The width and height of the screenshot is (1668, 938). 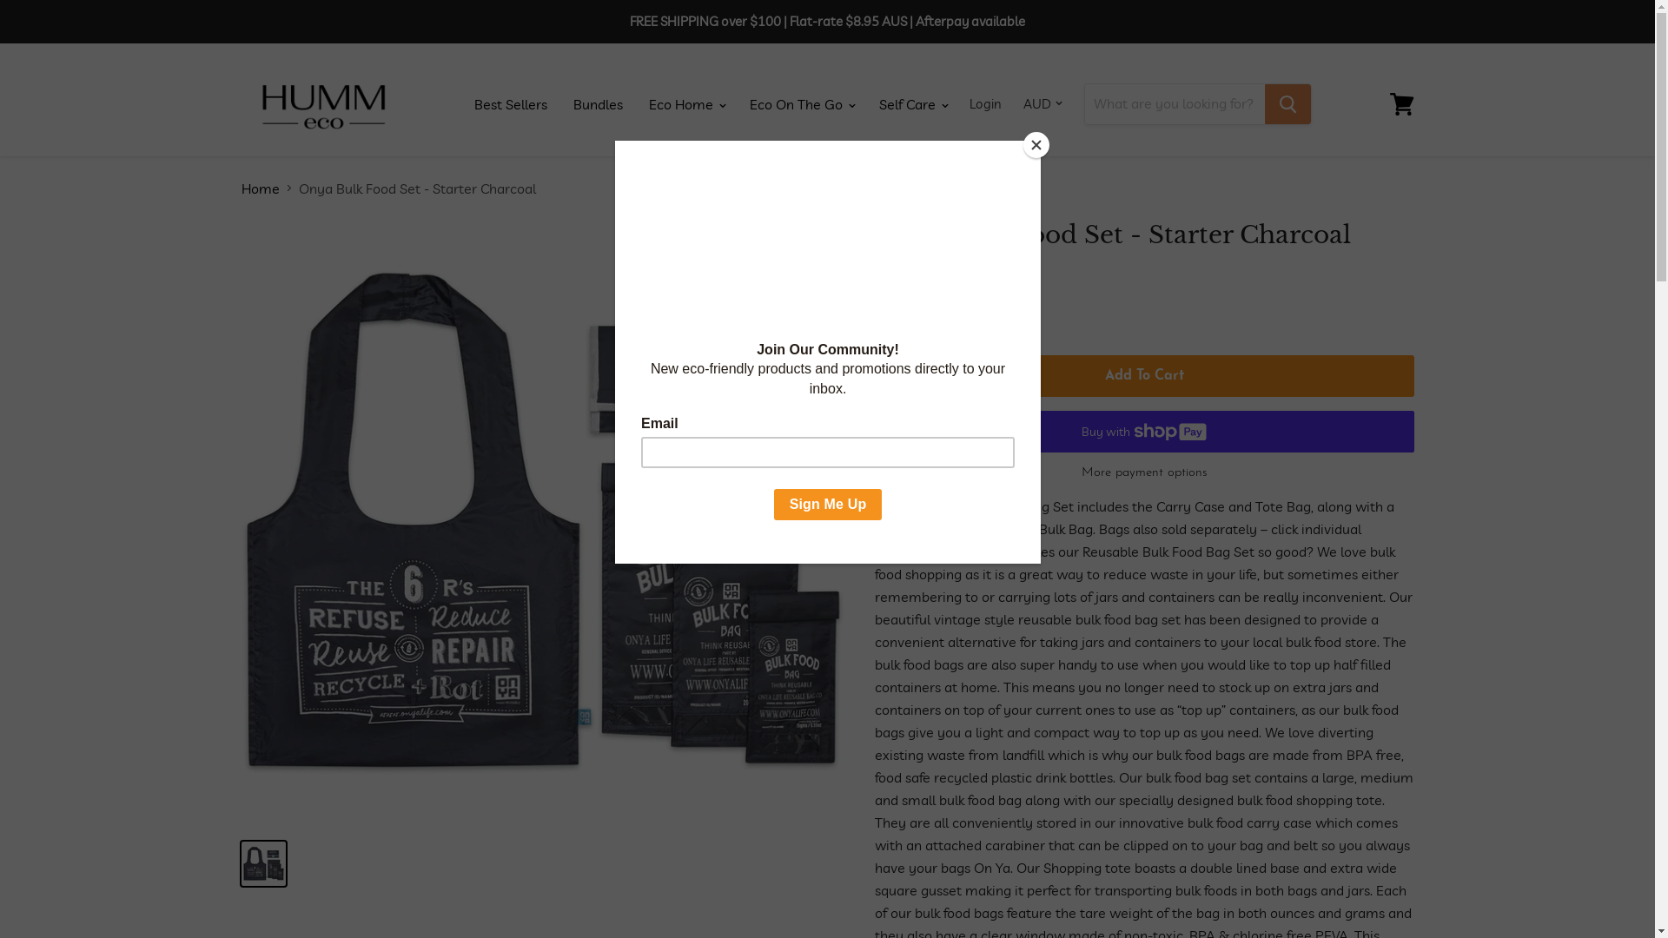 What do you see at coordinates (1143, 472) in the screenshot?
I see `More payment options` at bounding box center [1143, 472].